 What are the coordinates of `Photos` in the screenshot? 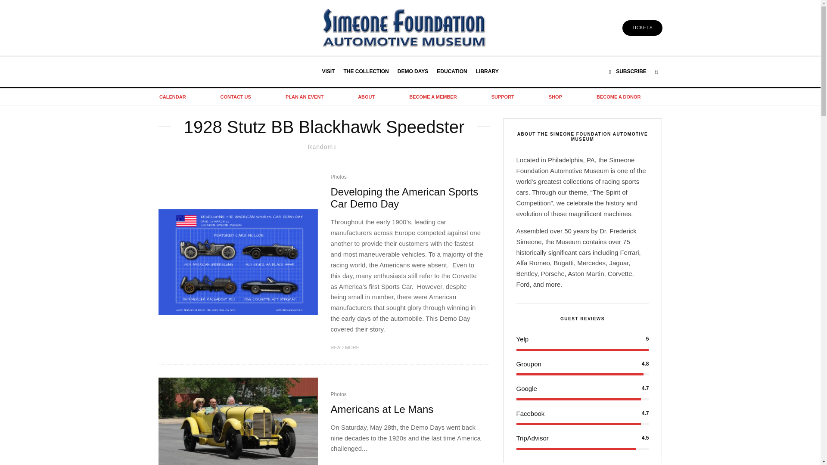 It's located at (339, 177).